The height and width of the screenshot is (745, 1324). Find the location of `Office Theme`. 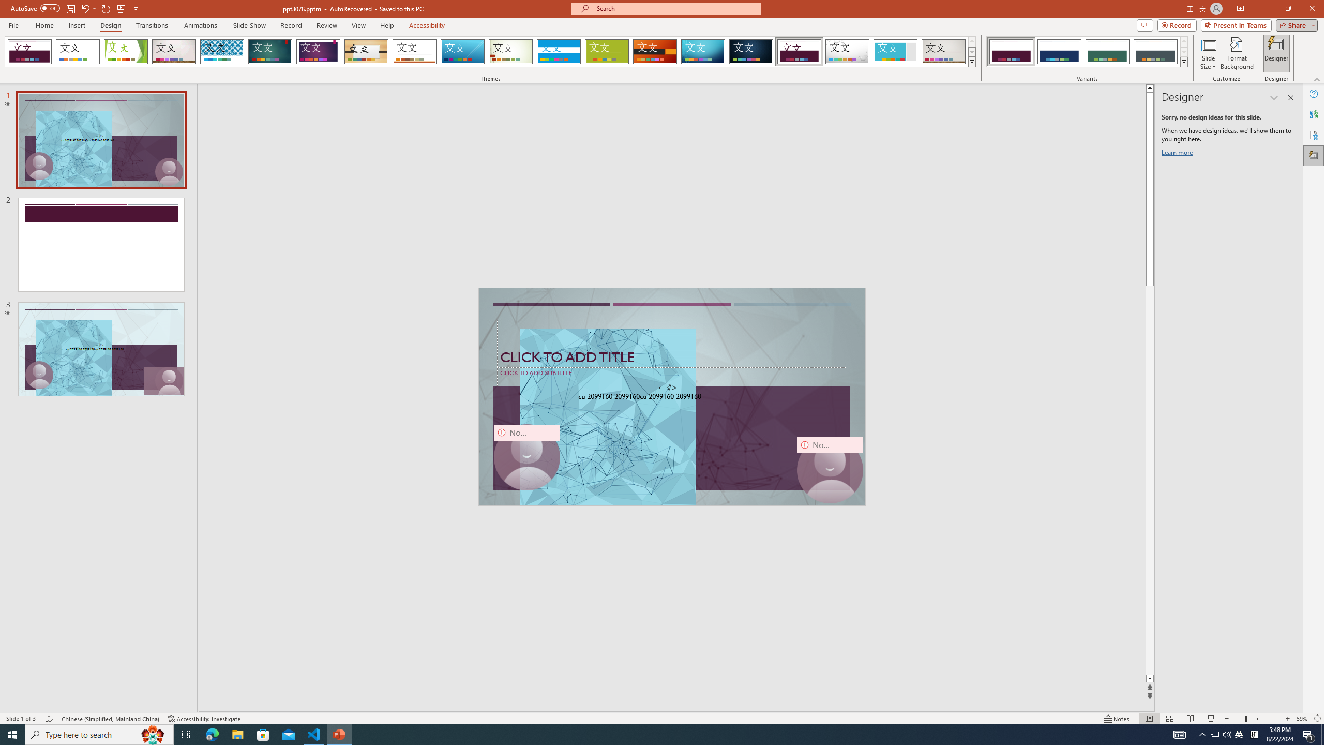

Office Theme is located at coordinates (78, 52).